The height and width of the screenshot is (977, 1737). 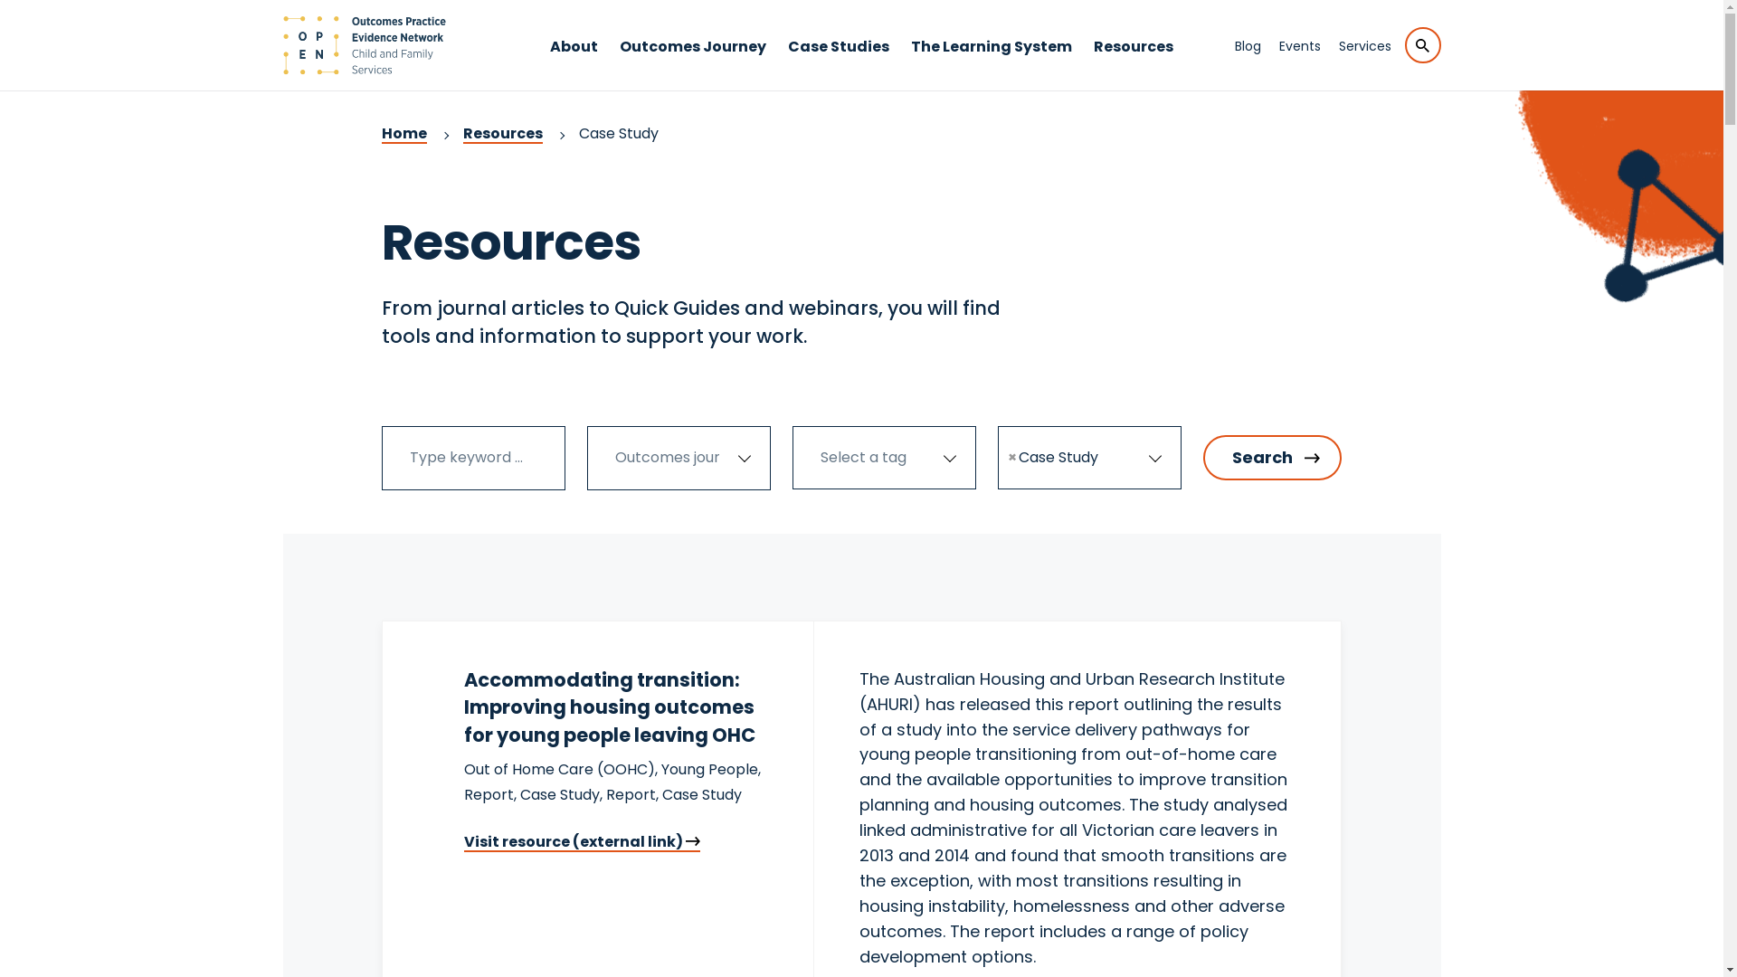 What do you see at coordinates (404, 134) in the screenshot?
I see `Home` at bounding box center [404, 134].